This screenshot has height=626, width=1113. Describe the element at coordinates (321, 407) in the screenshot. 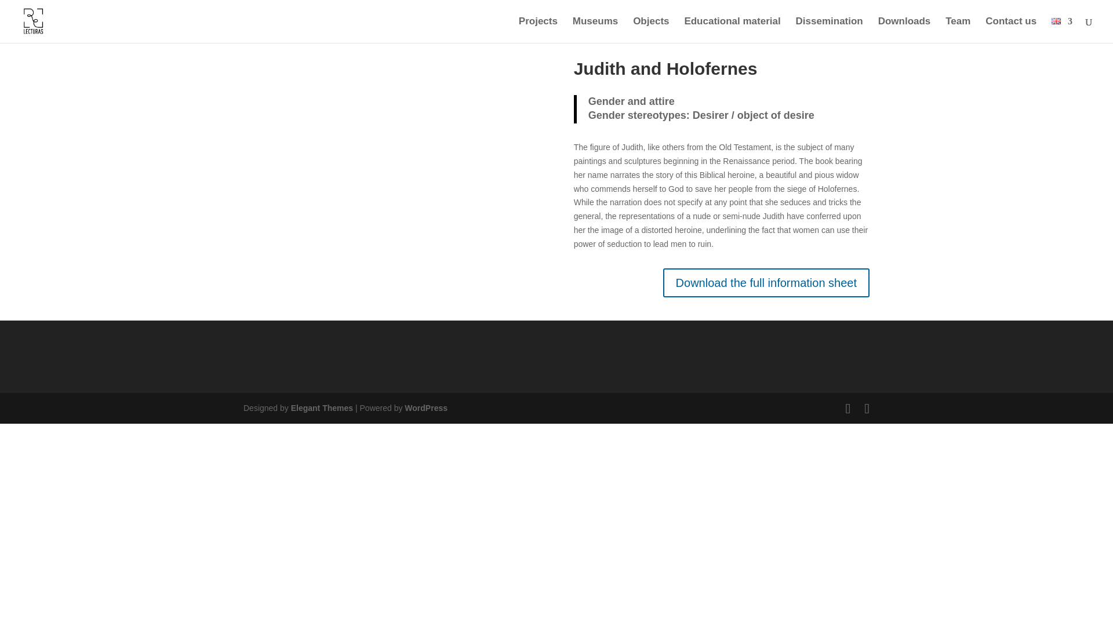

I see `Premium WordPress Themes` at that location.